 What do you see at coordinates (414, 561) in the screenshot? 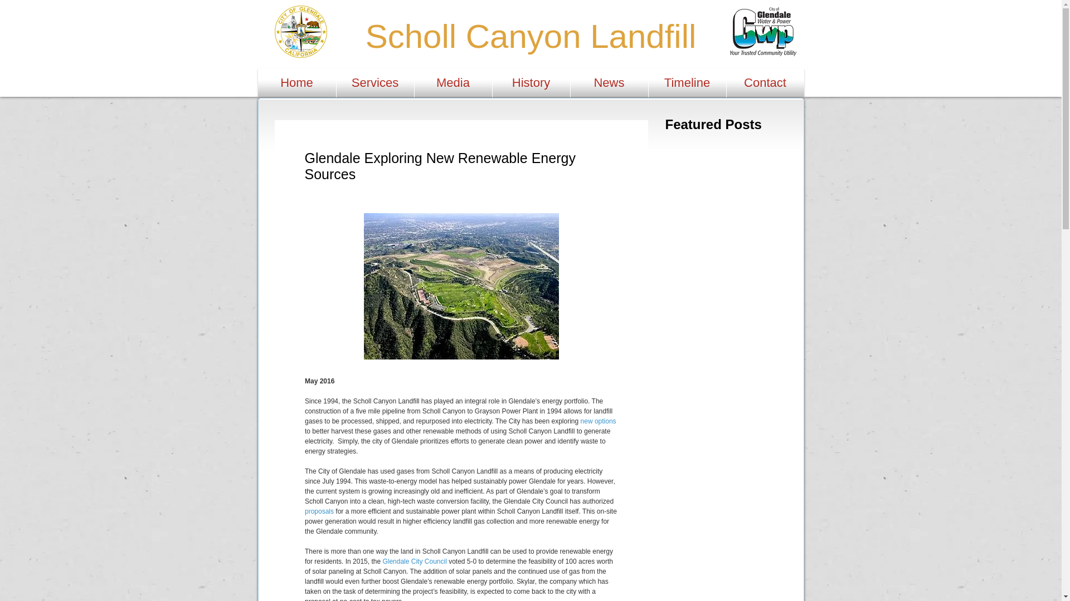
I see `Glendale City Council` at bounding box center [414, 561].